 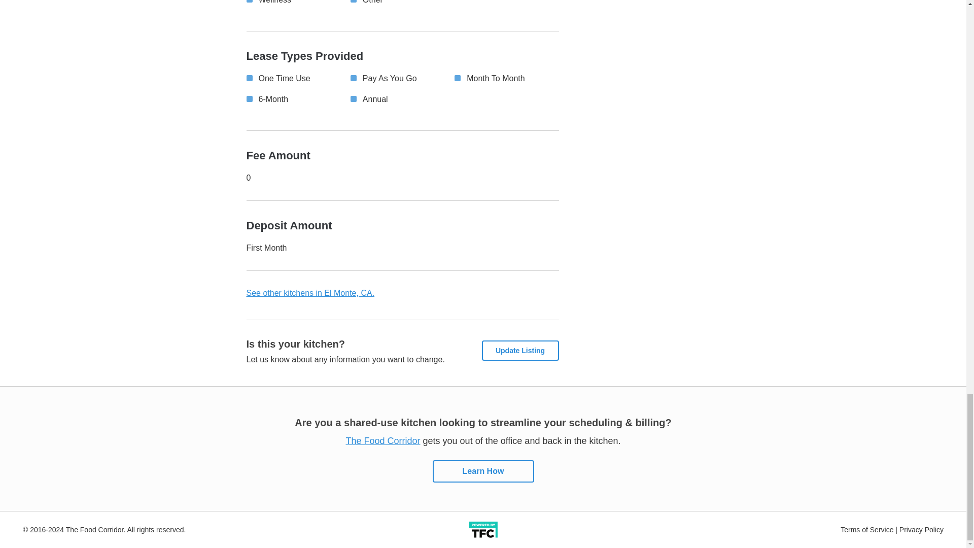 I want to click on Update Listing, so click(x=520, y=350).